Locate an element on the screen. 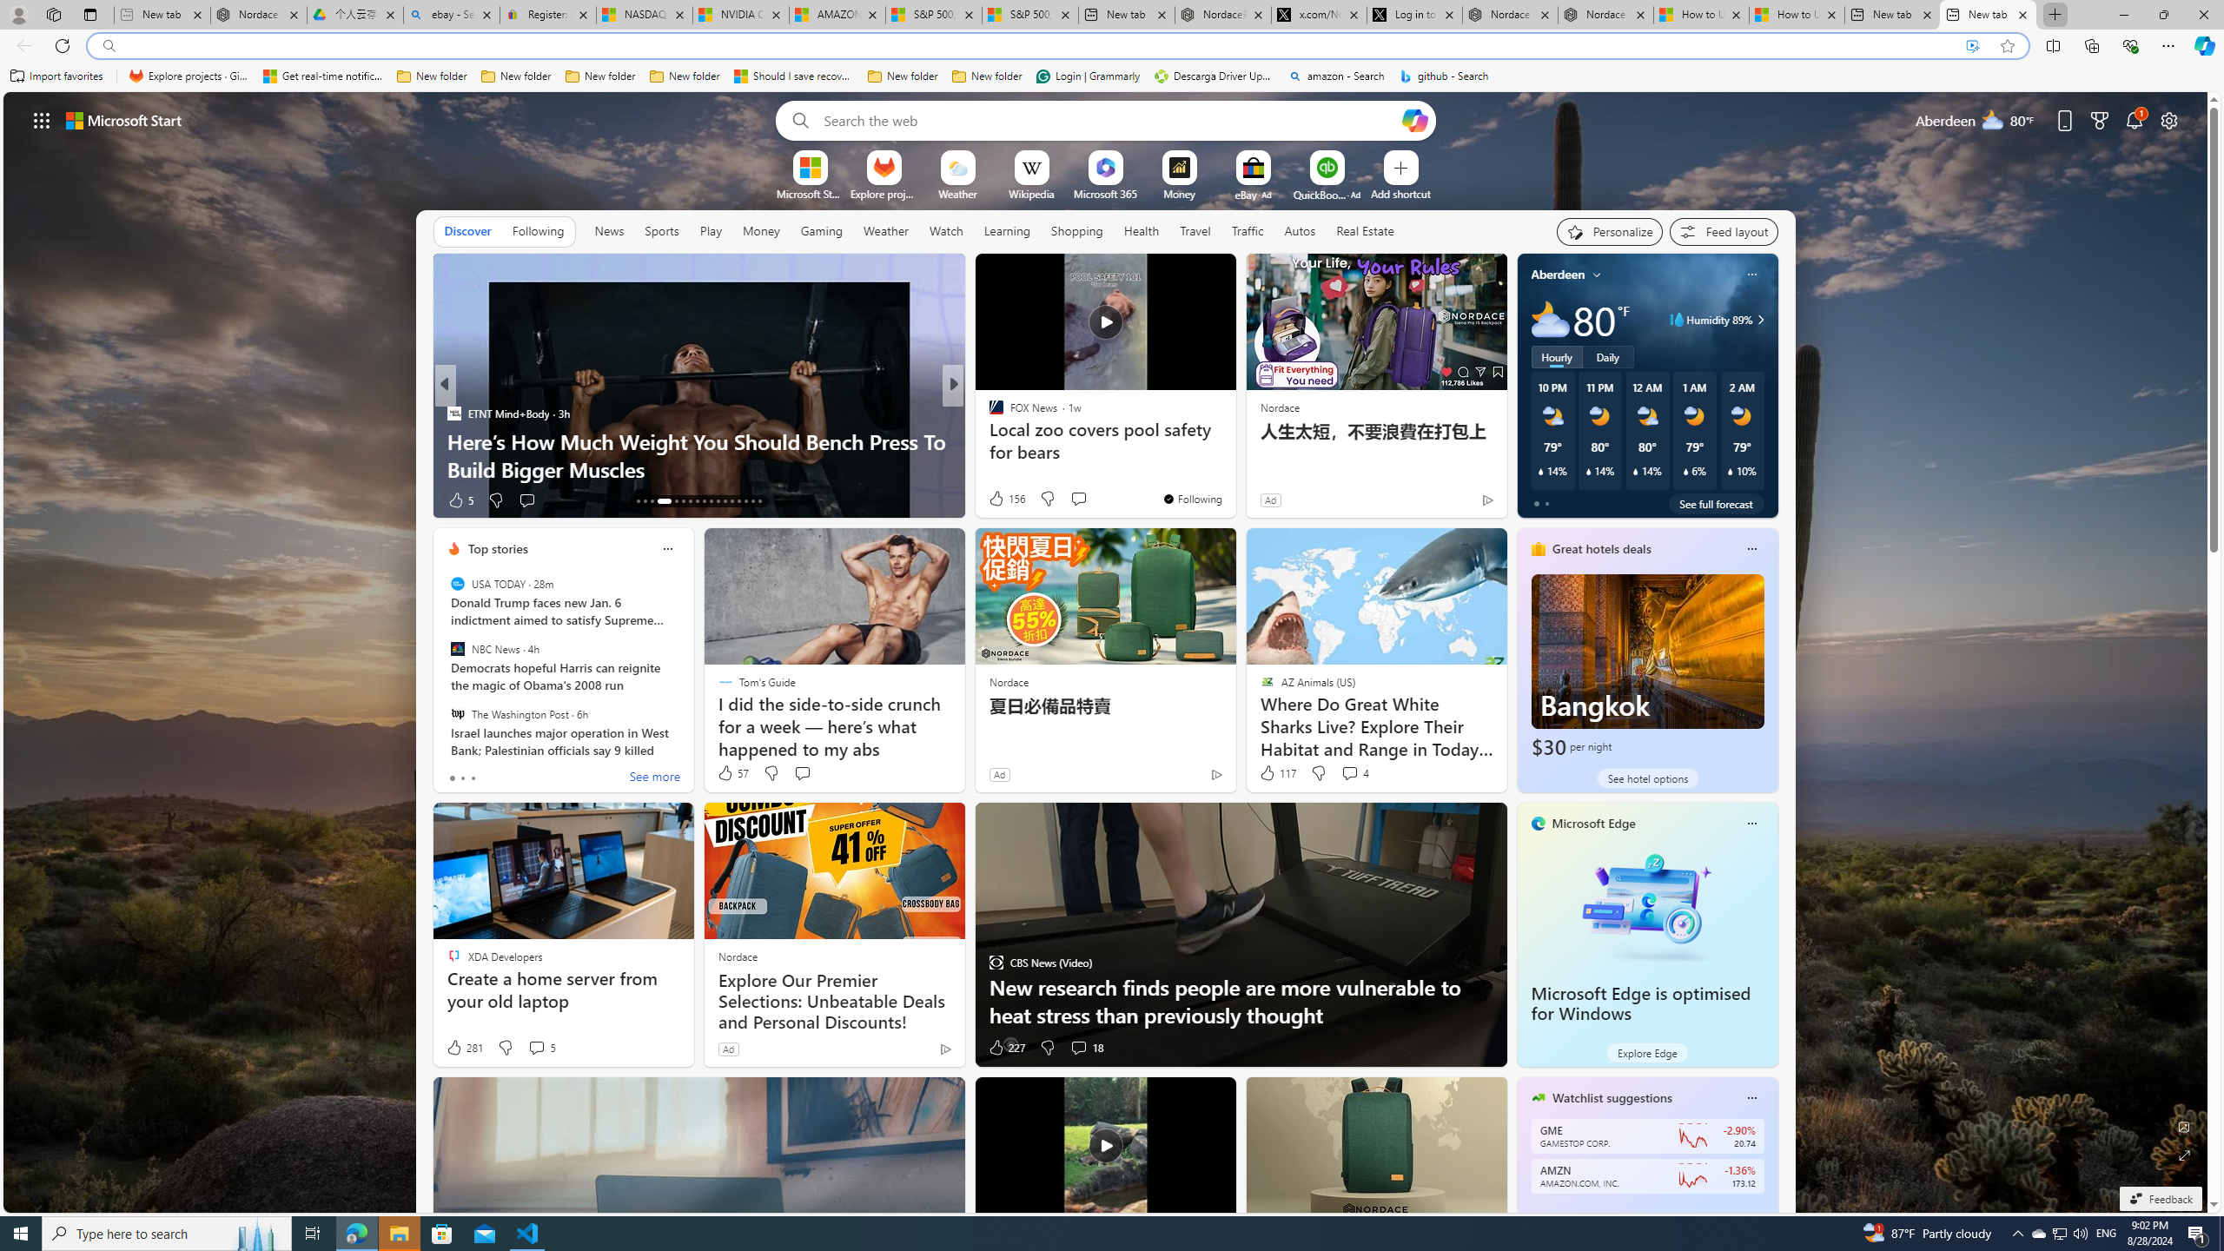 Image resolution: width=2224 pixels, height=1251 pixels. 13 Like is located at coordinates (997, 500).